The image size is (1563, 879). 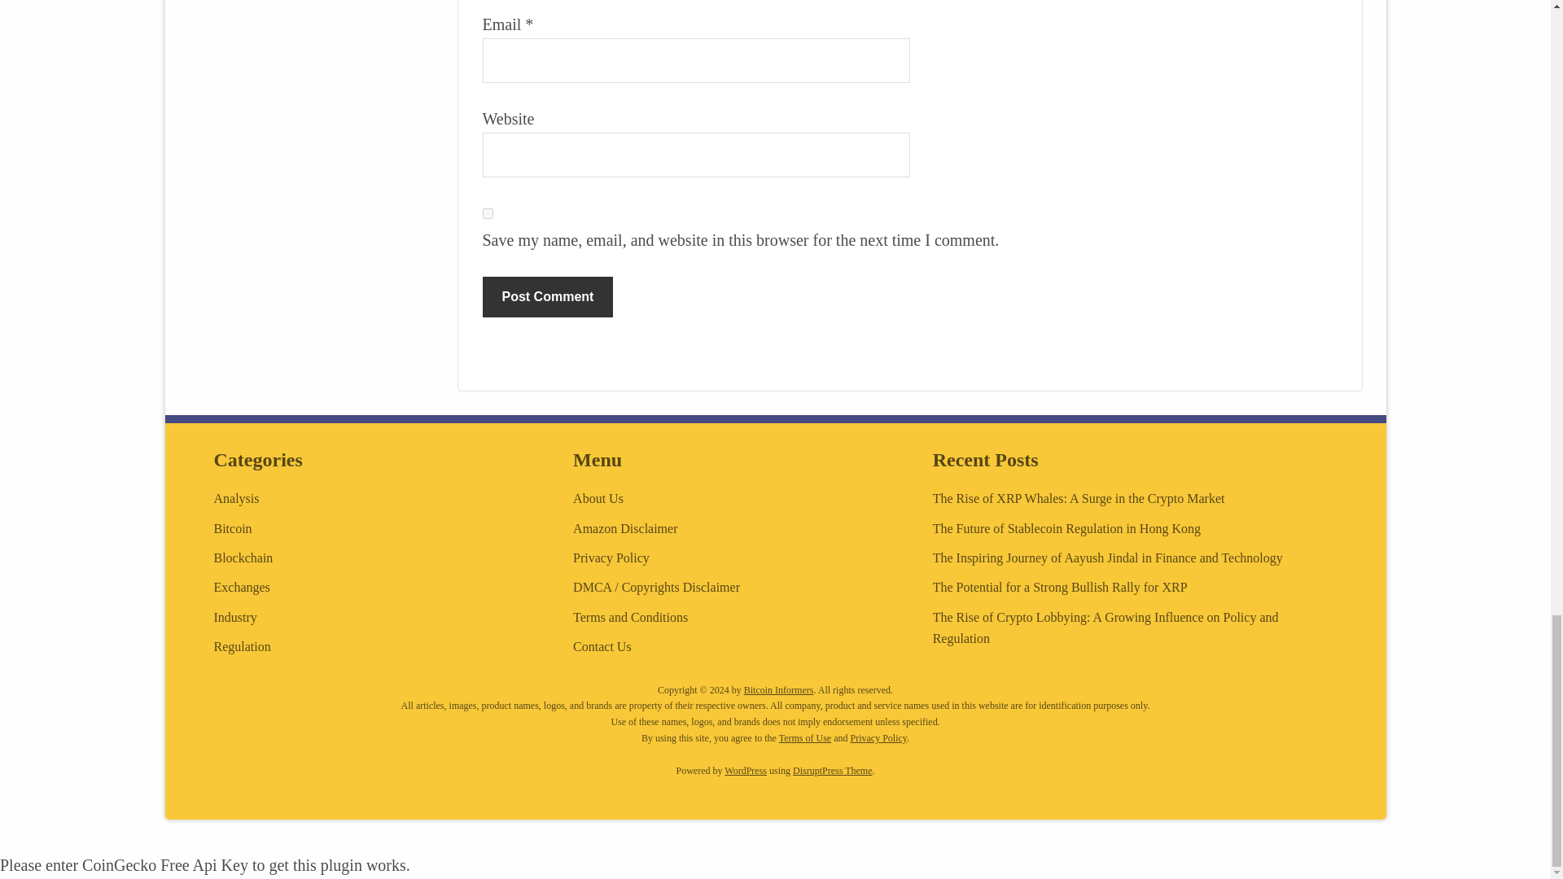 I want to click on Post Comment, so click(x=547, y=296).